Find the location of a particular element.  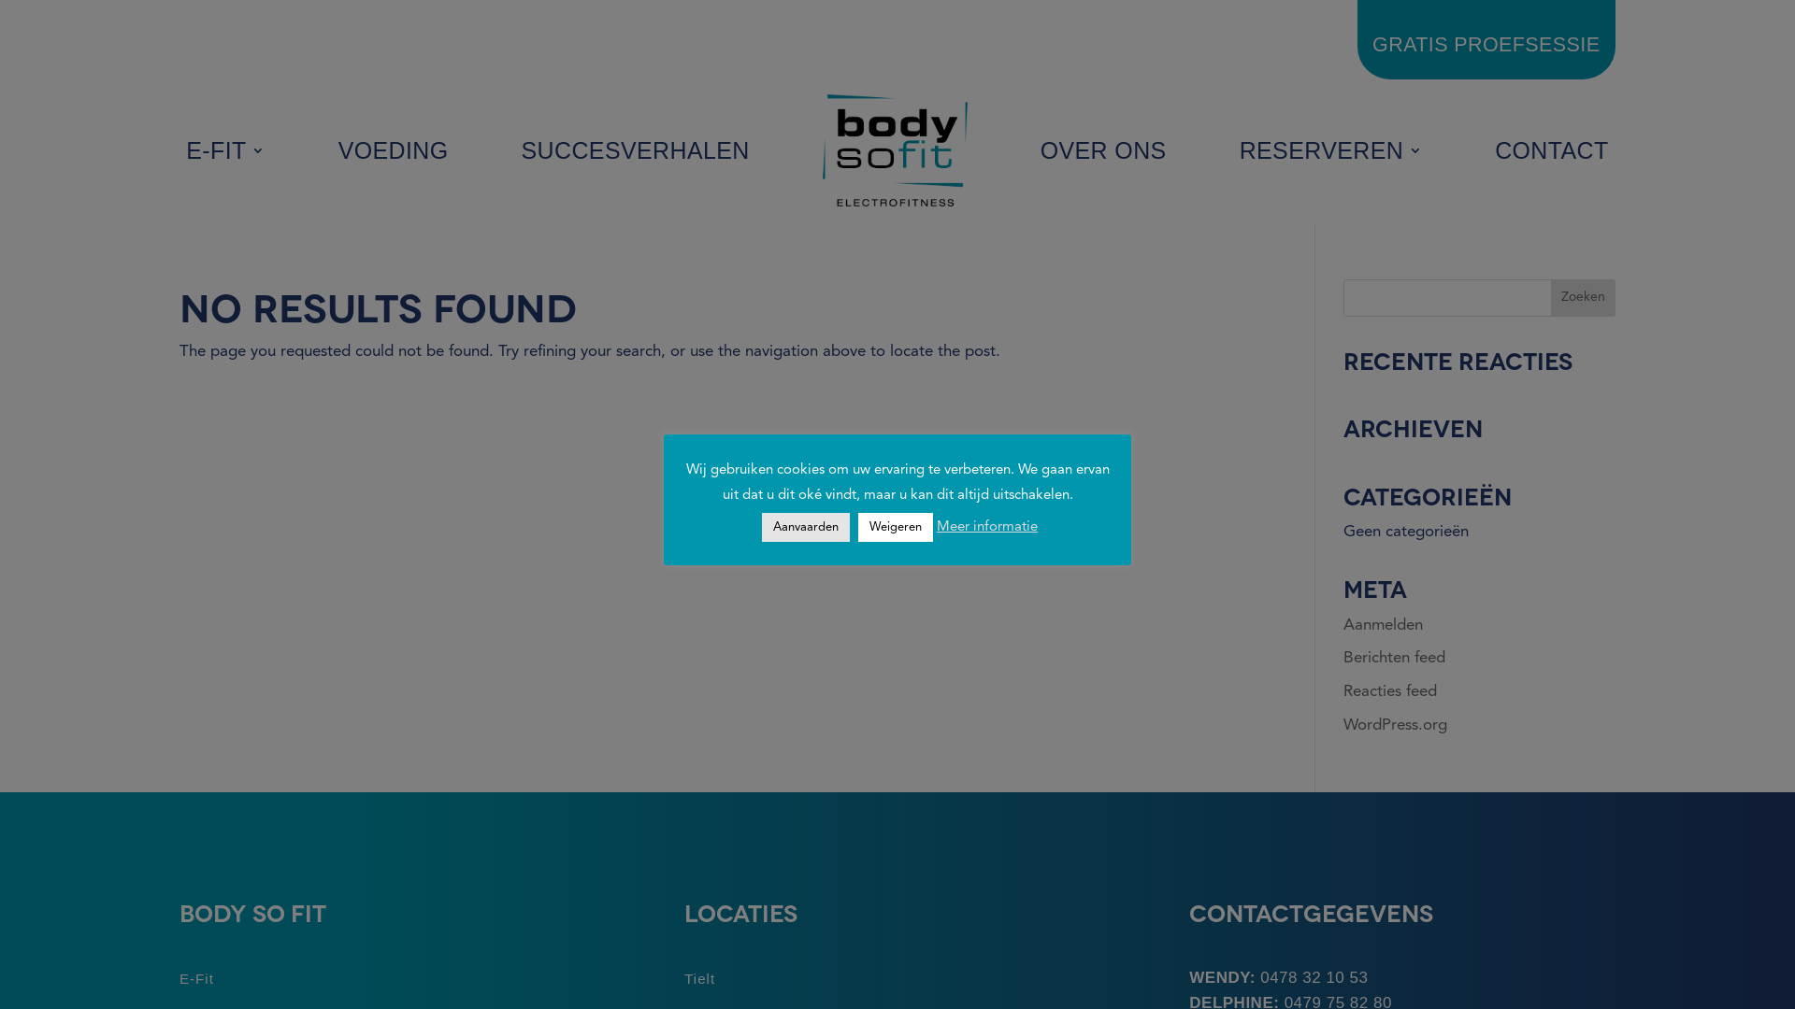

Berichten feed is located at coordinates (1395, 658).